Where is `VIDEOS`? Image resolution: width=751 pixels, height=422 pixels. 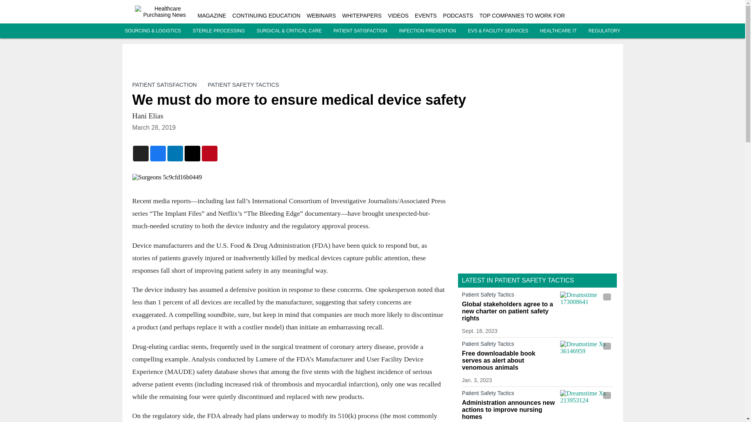 VIDEOS is located at coordinates (398, 16).